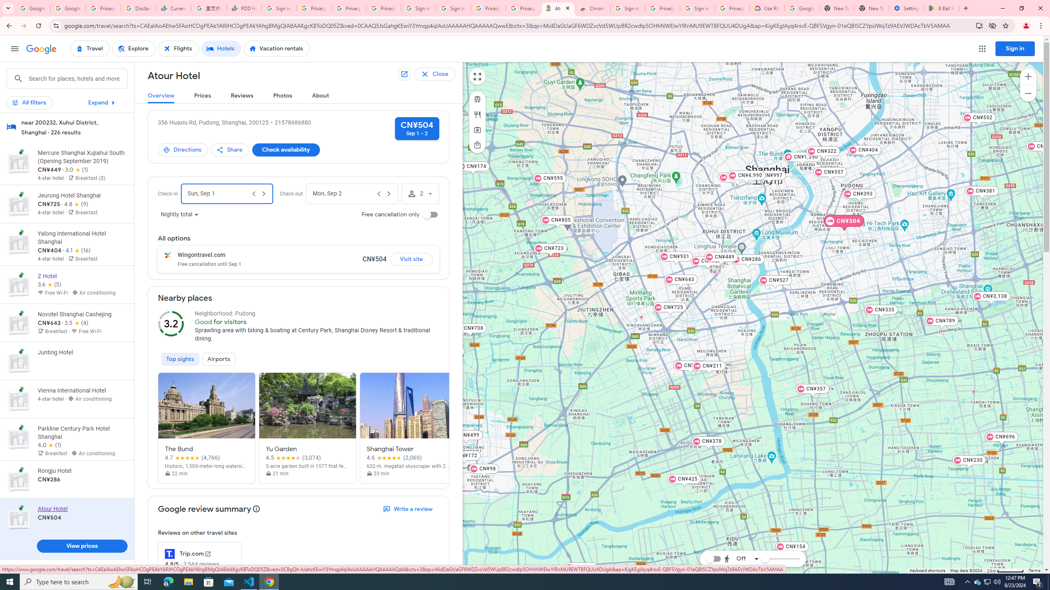 The height and width of the screenshot is (590, 1050). I want to click on 3.6 out of 5 stars from 5 reviews, so click(50, 285).